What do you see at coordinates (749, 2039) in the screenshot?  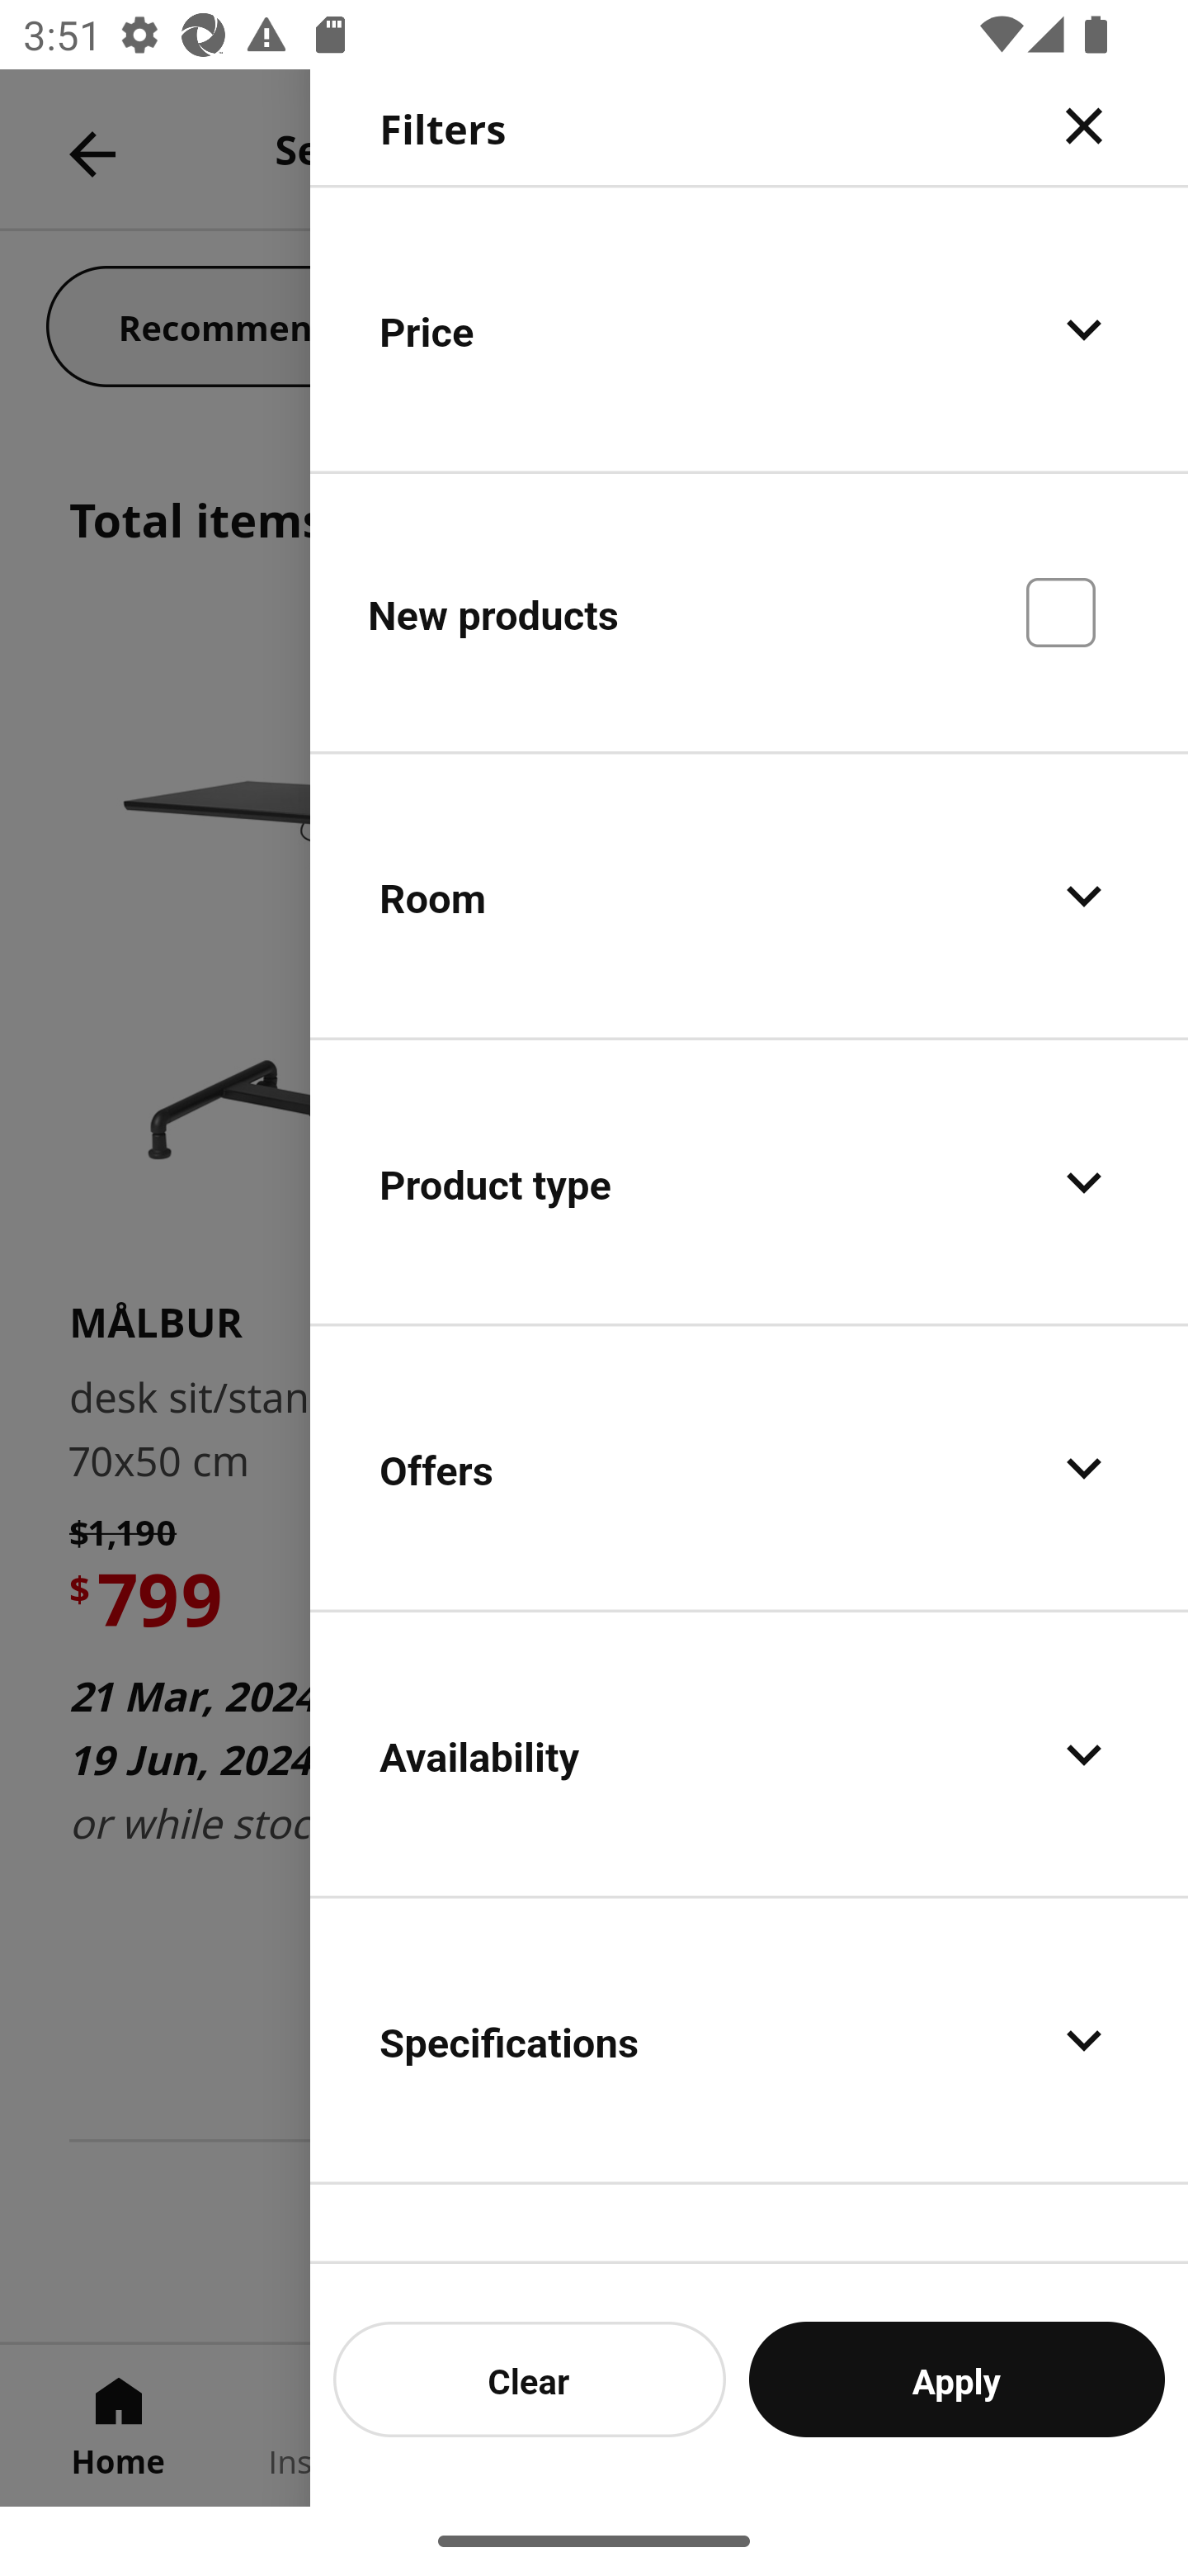 I see `Specifications` at bounding box center [749, 2039].